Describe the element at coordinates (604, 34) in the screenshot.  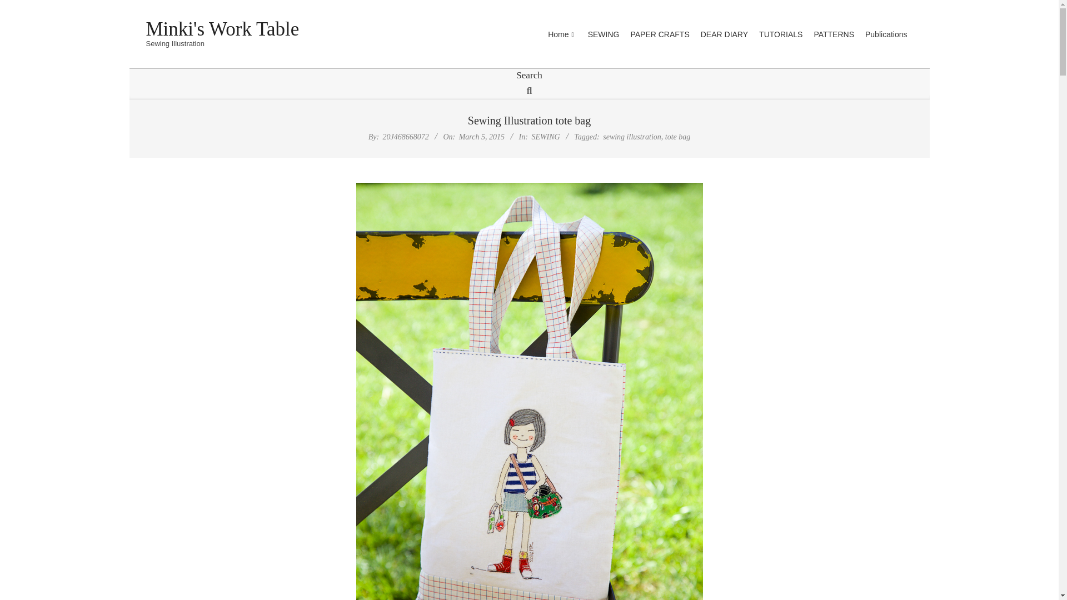
I see `SEWING` at that location.